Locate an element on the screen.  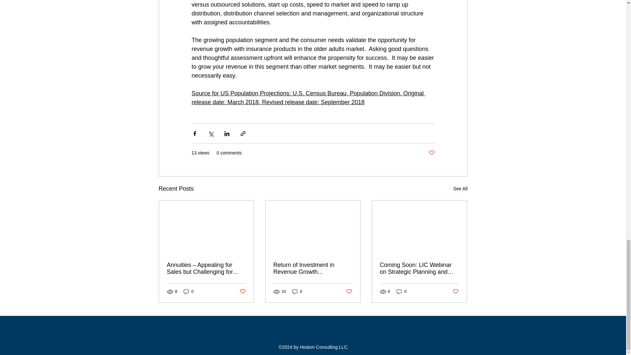
Return of Investment in Revenue Growth... is located at coordinates (313, 268).